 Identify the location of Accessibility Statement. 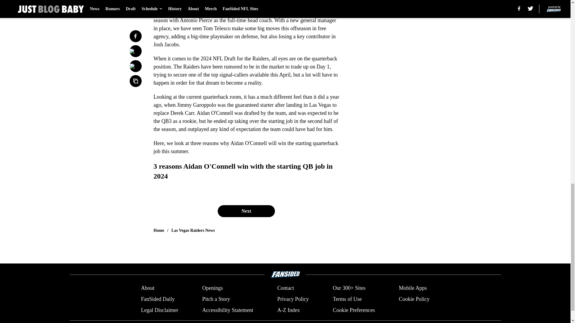
(228, 310).